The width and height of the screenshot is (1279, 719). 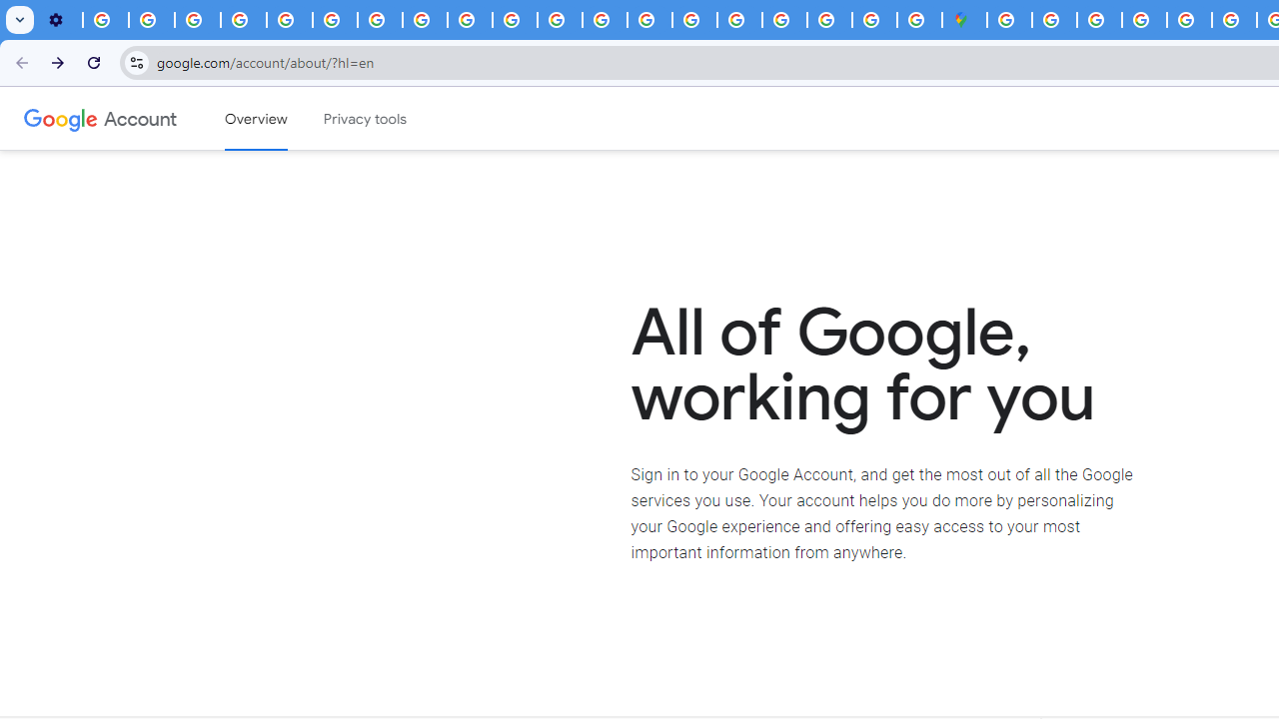 I want to click on Delete photos & videos - Computer - Google Photos Help, so click(x=106, y=20).